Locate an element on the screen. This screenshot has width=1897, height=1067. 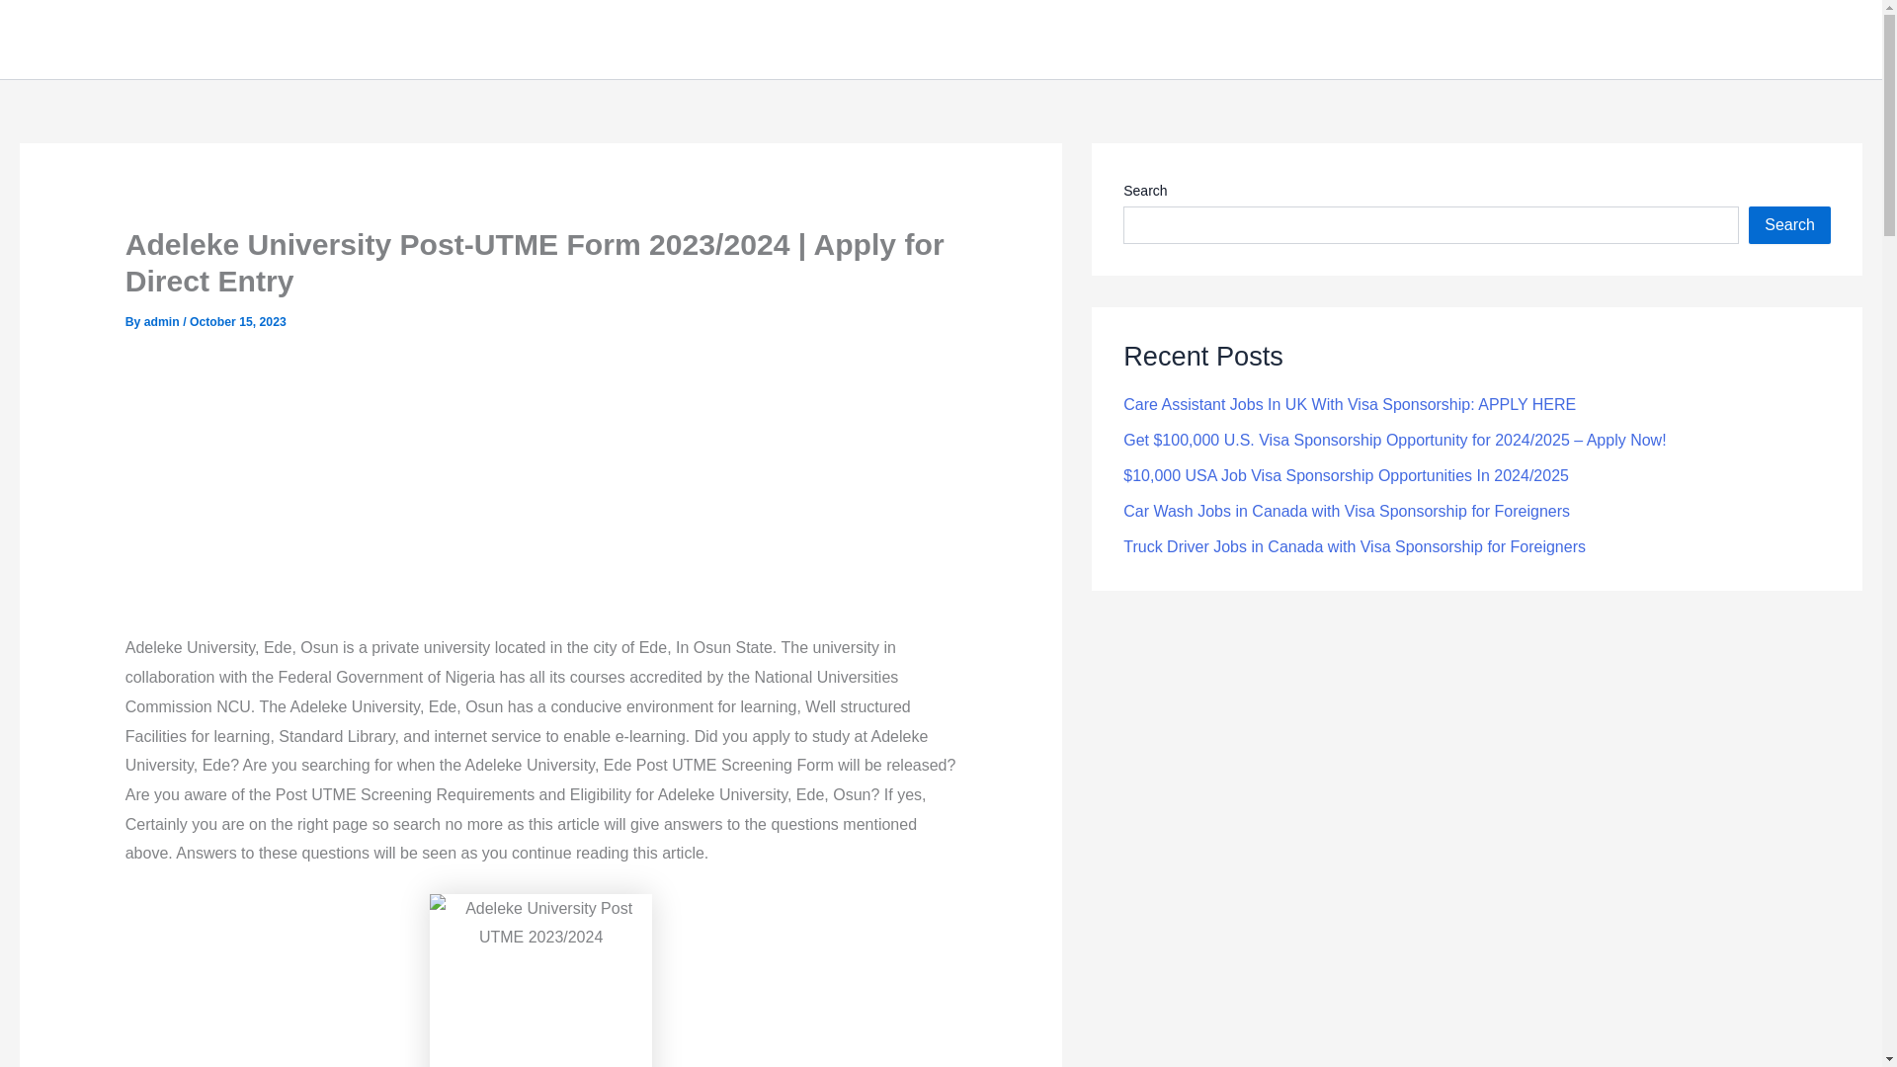
Car Wash Jobs in Canada with Visa Sponsorship for Foreigners is located at coordinates (1346, 510).